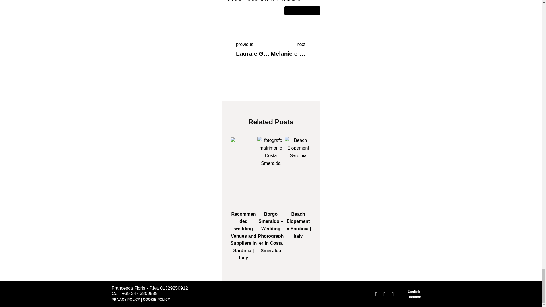 This screenshot has width=546, height=307. What do you see at coordinates (415, 297) in the screenshot?
I see `Italiano` at bounding box center [415, 297].